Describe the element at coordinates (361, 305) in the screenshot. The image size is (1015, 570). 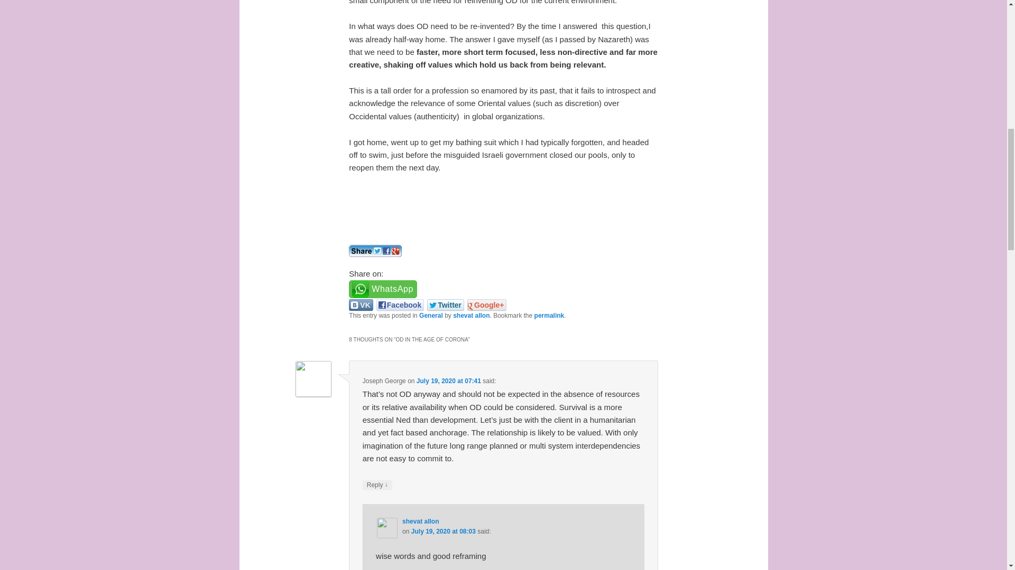
I see `Share link on VK` at that location.